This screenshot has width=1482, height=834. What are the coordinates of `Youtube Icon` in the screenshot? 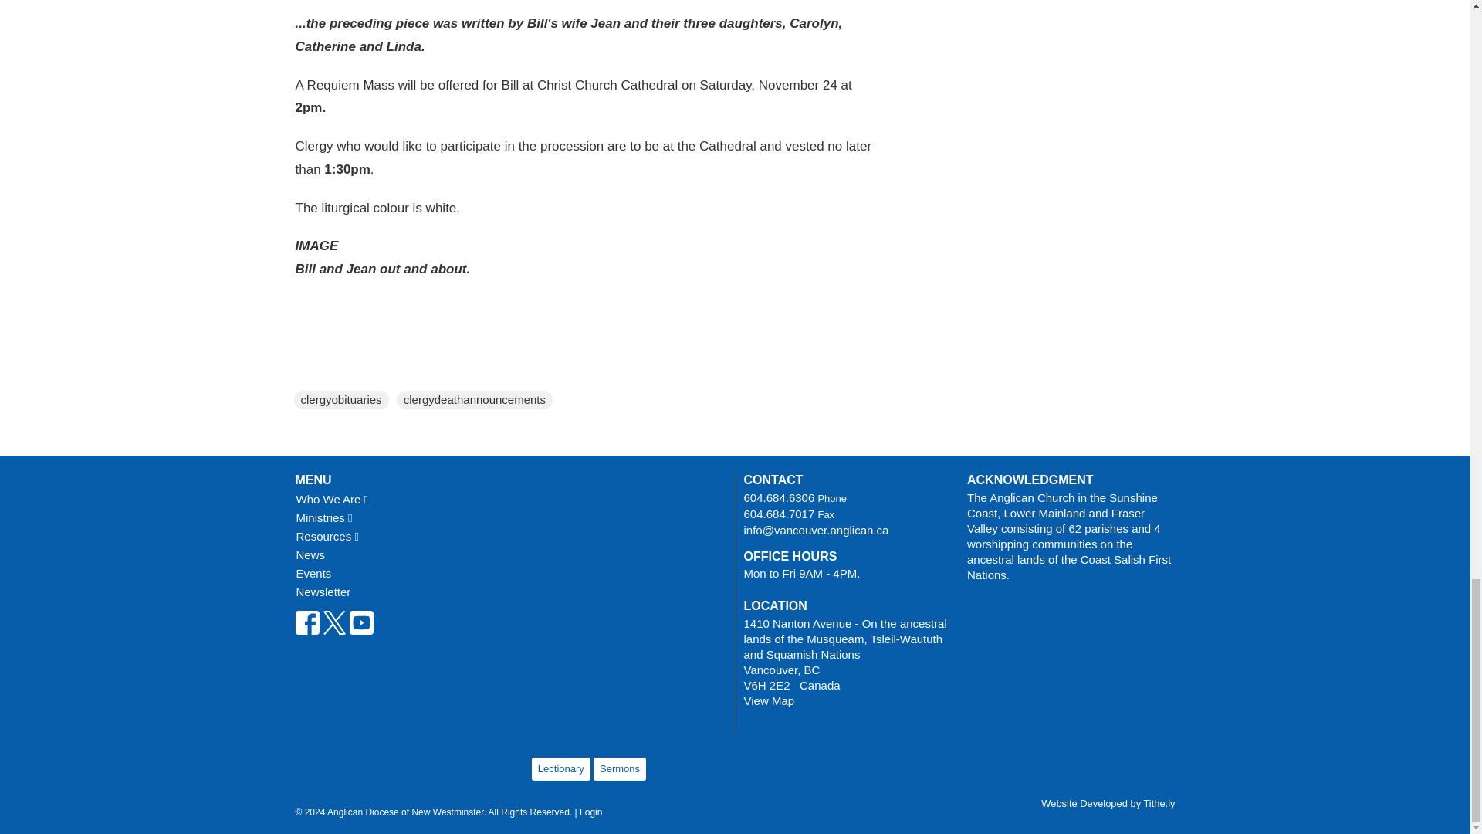 It's located at (360, 622).